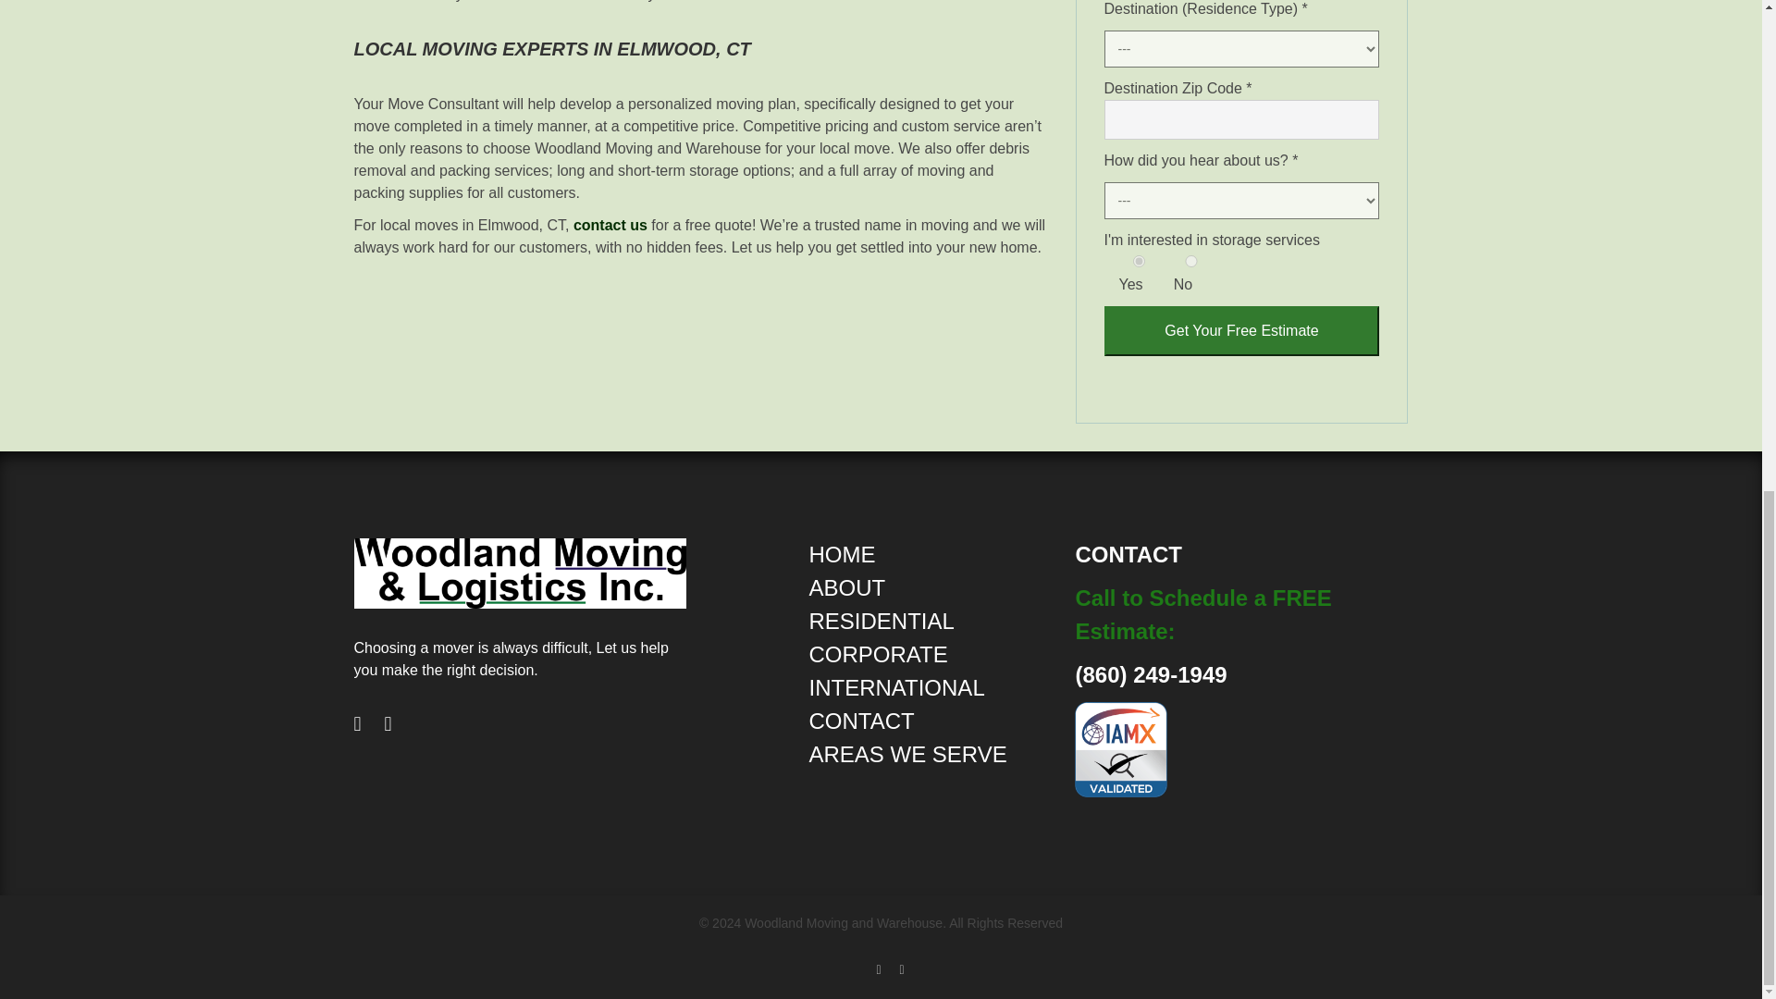 The height and width of the screenshot is (999, 1776). Describe the element at coordinates (1139, 261) in the screenshot. I see `Yes` at that location.